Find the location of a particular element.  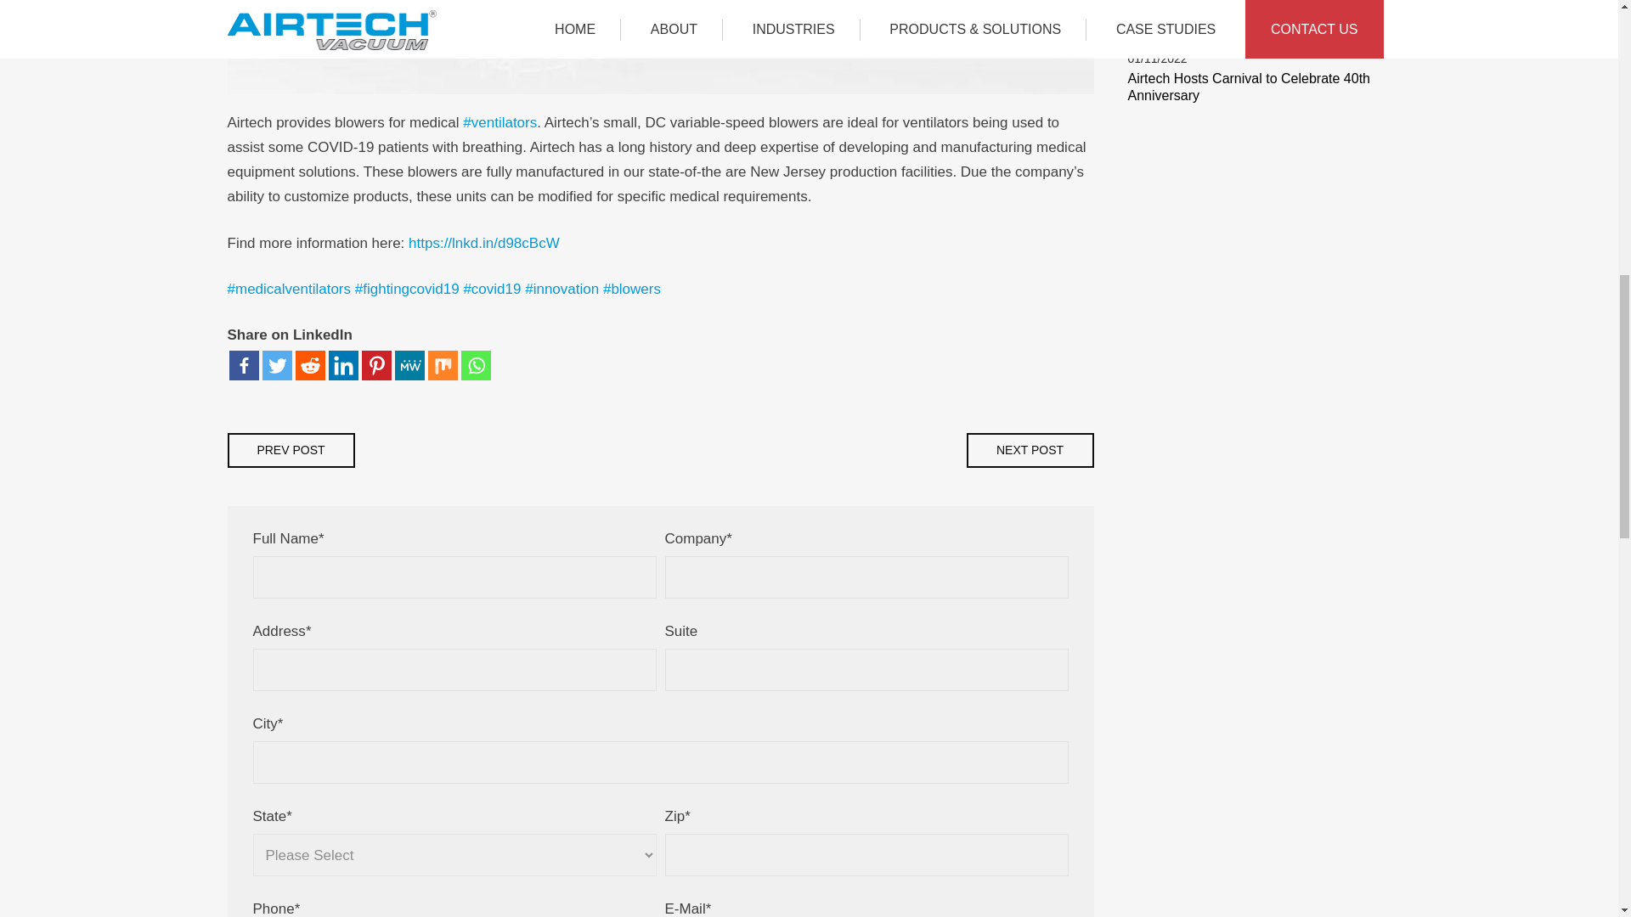

Twitter is located at coordinates (276, 365).